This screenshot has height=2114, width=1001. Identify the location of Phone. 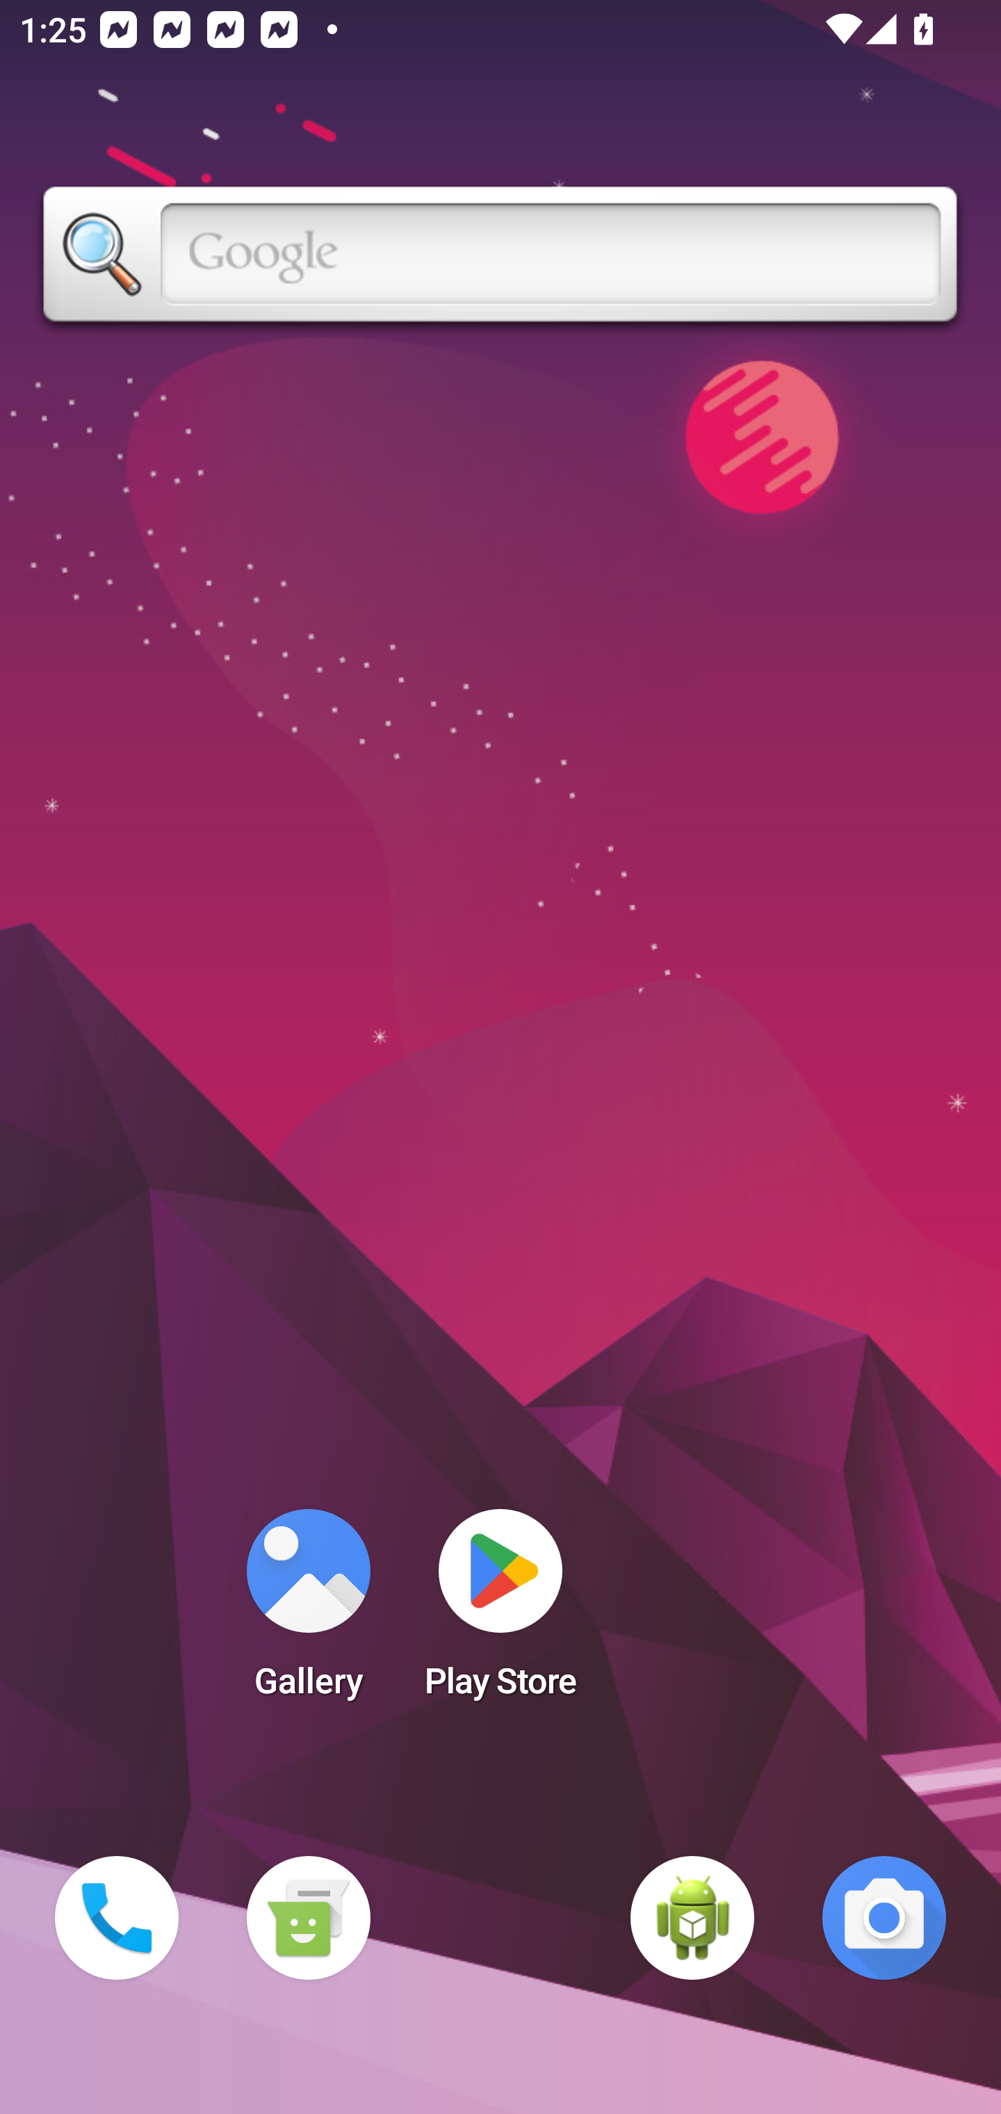
(117, 1918).